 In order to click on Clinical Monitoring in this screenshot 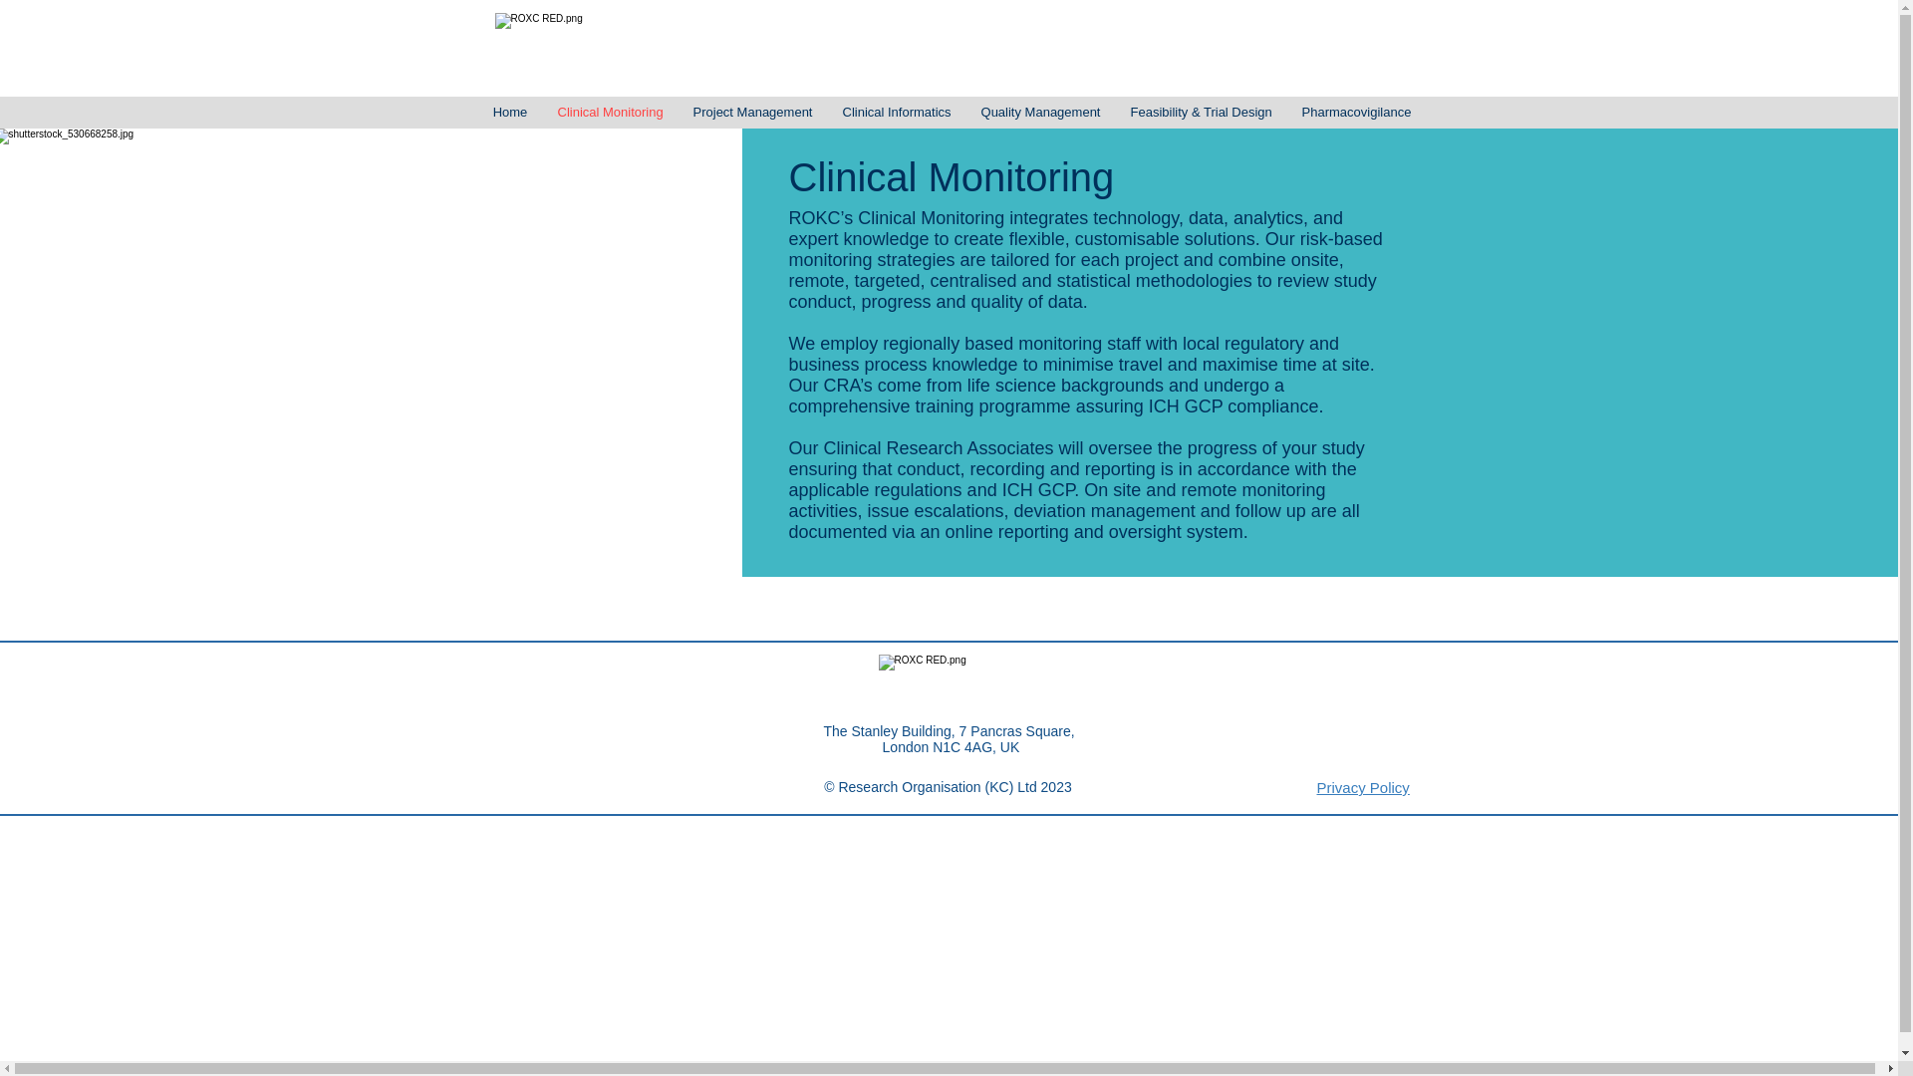, I will do `click(609, 112)`.